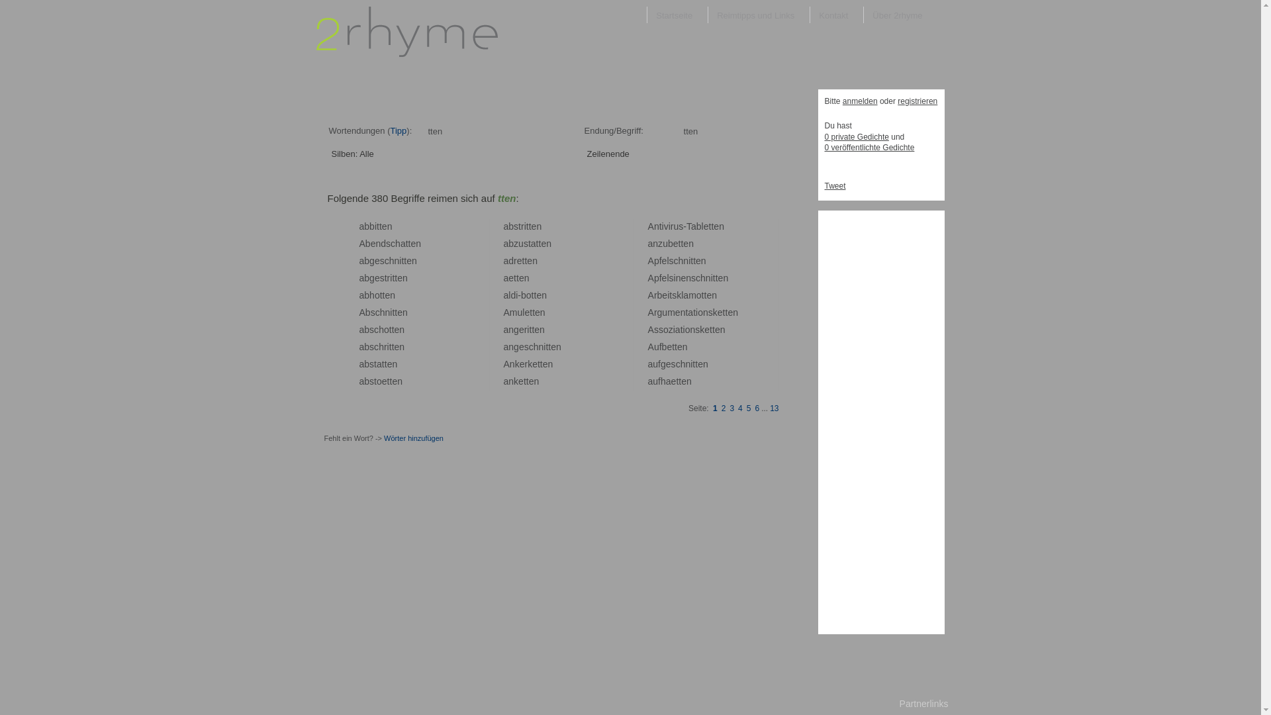 This screenshot has height=715, width=1271. Describe the element at coordinates (682, 330) in the screenshot. I see `t` at that location.